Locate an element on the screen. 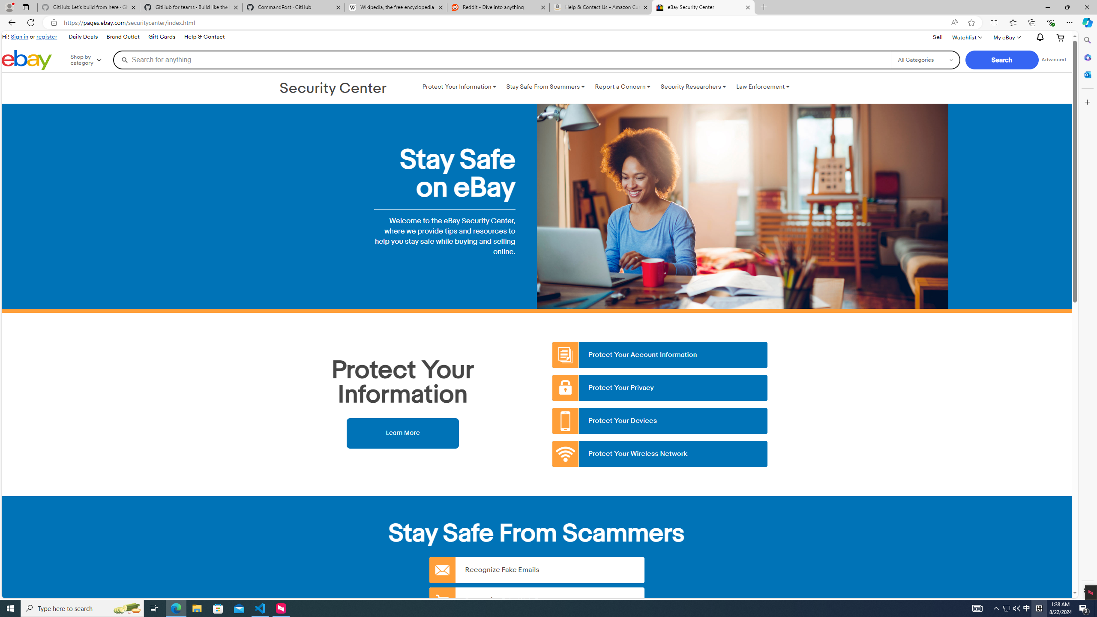 This screenshot has width=1097, height=617. Report a Concern  is located at coordinates (622, 87).